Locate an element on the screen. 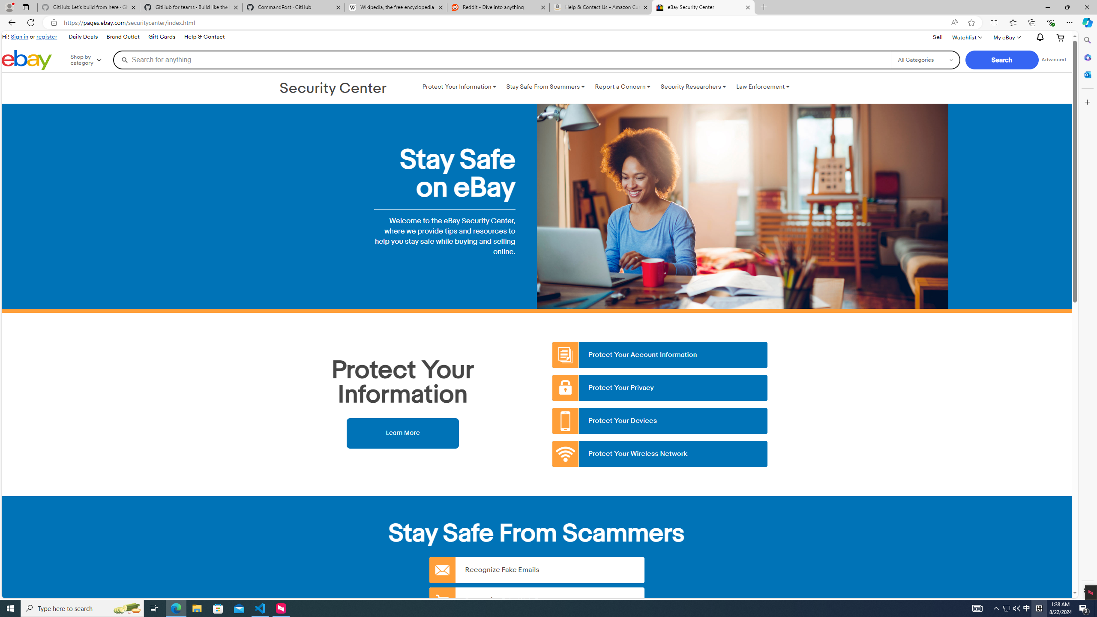 This screenshot has width=1097, height=617. Report a Concern  is located at coordinates (622, 87).